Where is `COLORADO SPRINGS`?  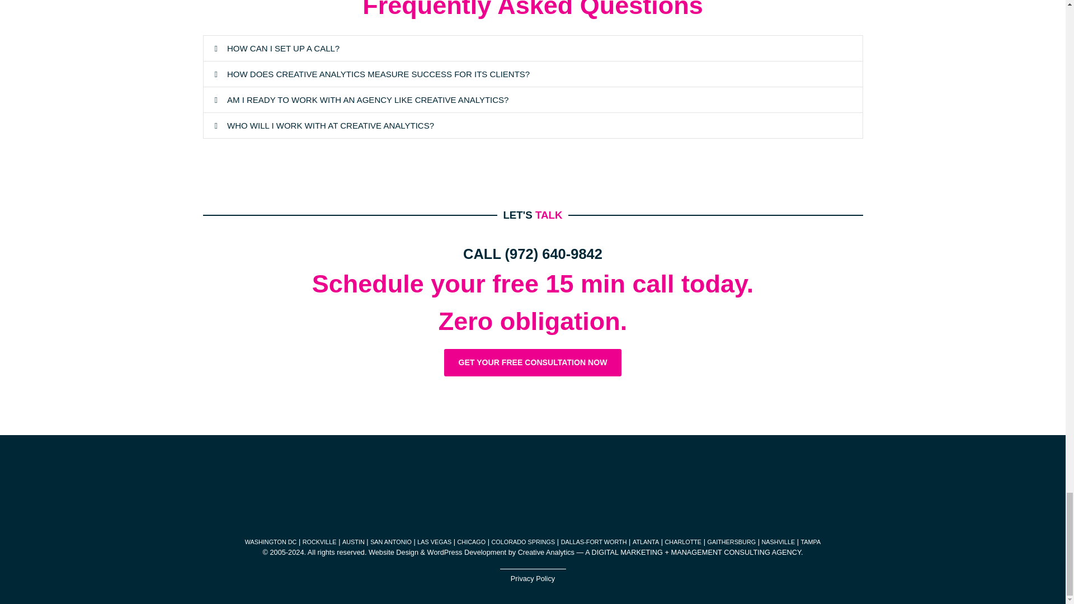
COLORADO SPRINGS is located at coordinates (522, 542).